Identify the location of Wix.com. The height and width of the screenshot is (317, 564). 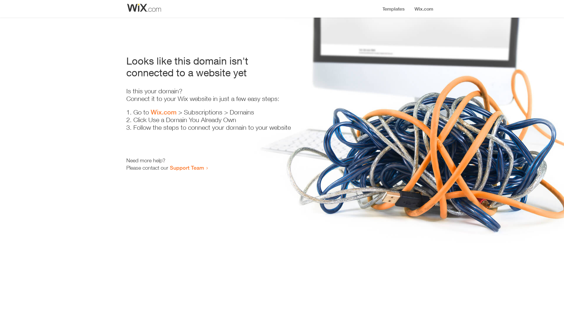
(164, 112).